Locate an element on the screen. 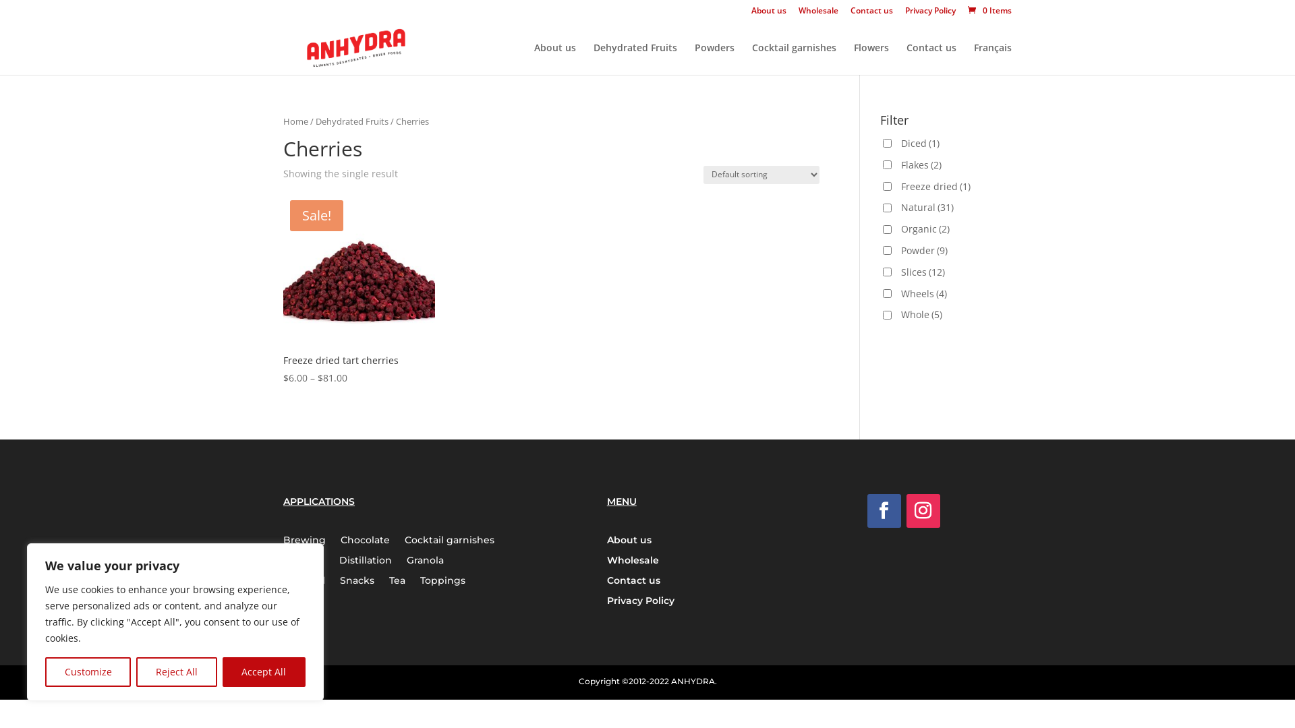 The width and height of the screenshot is (1295, 728). Powders is located at coordinates (715, 59).